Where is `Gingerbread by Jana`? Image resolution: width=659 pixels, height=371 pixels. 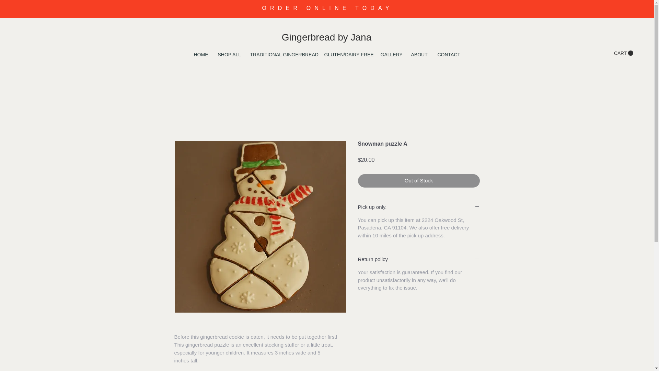 Gingerbread by Jana is located at coordinates (327, 37).